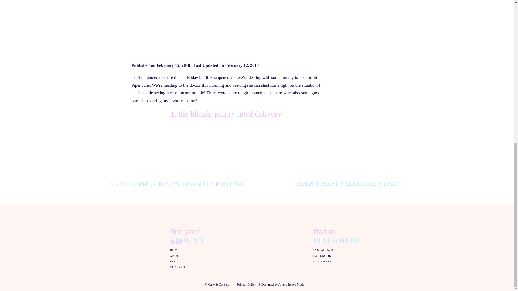  What do you see at coordinates (323, 256) in the screenshot?
I see `FACEBOOK` at bounding box center [323, 256].